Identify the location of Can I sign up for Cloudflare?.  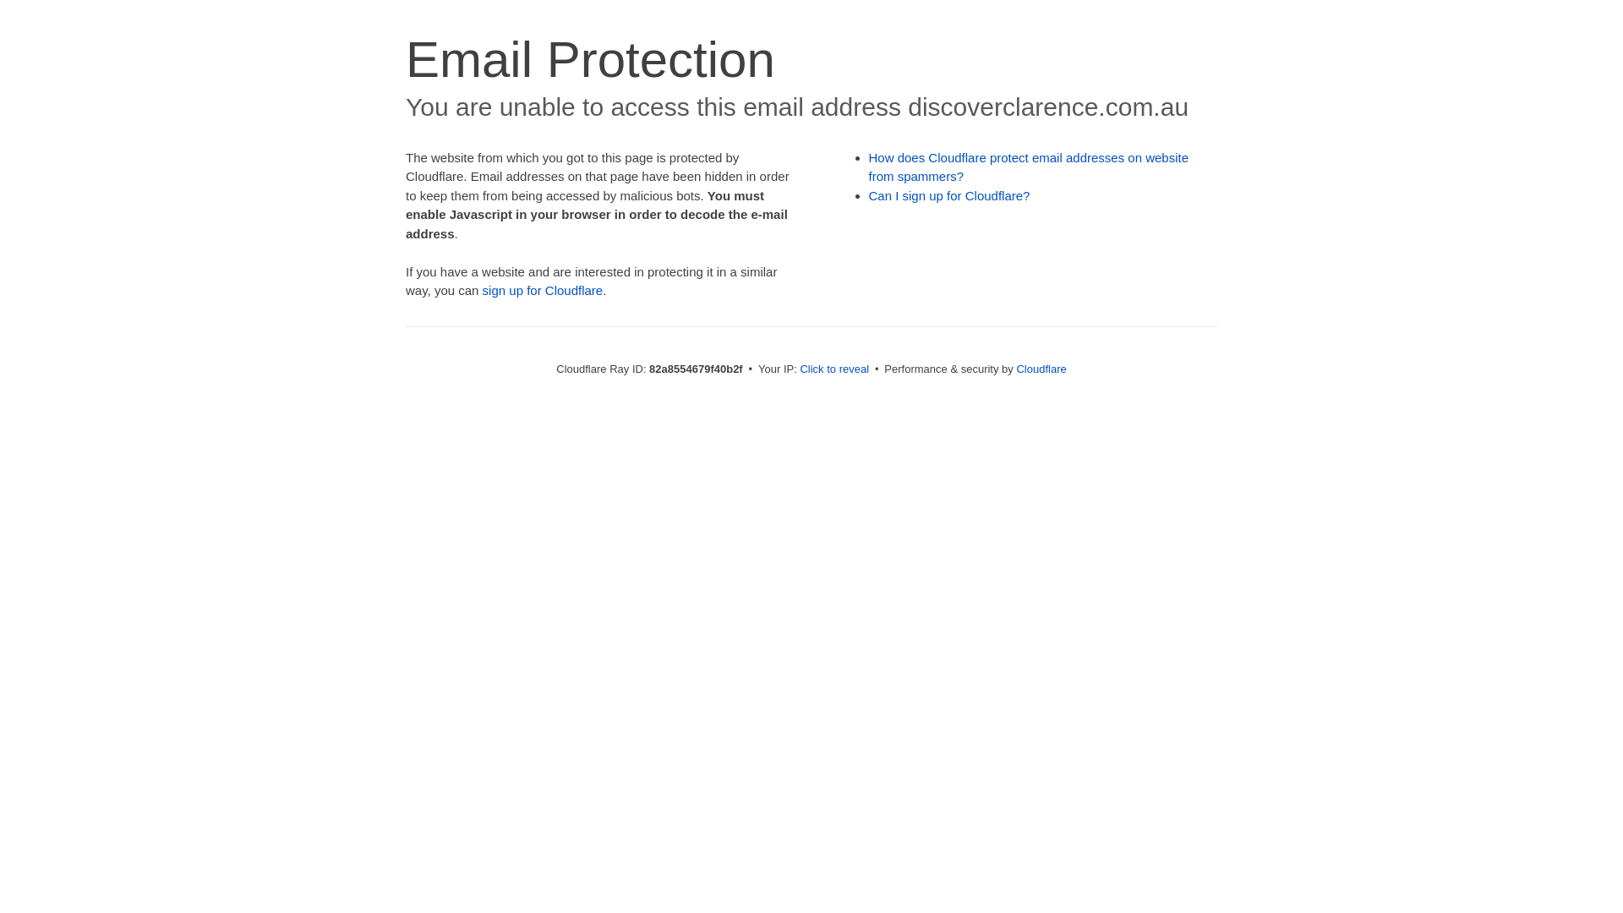
(950, 196).